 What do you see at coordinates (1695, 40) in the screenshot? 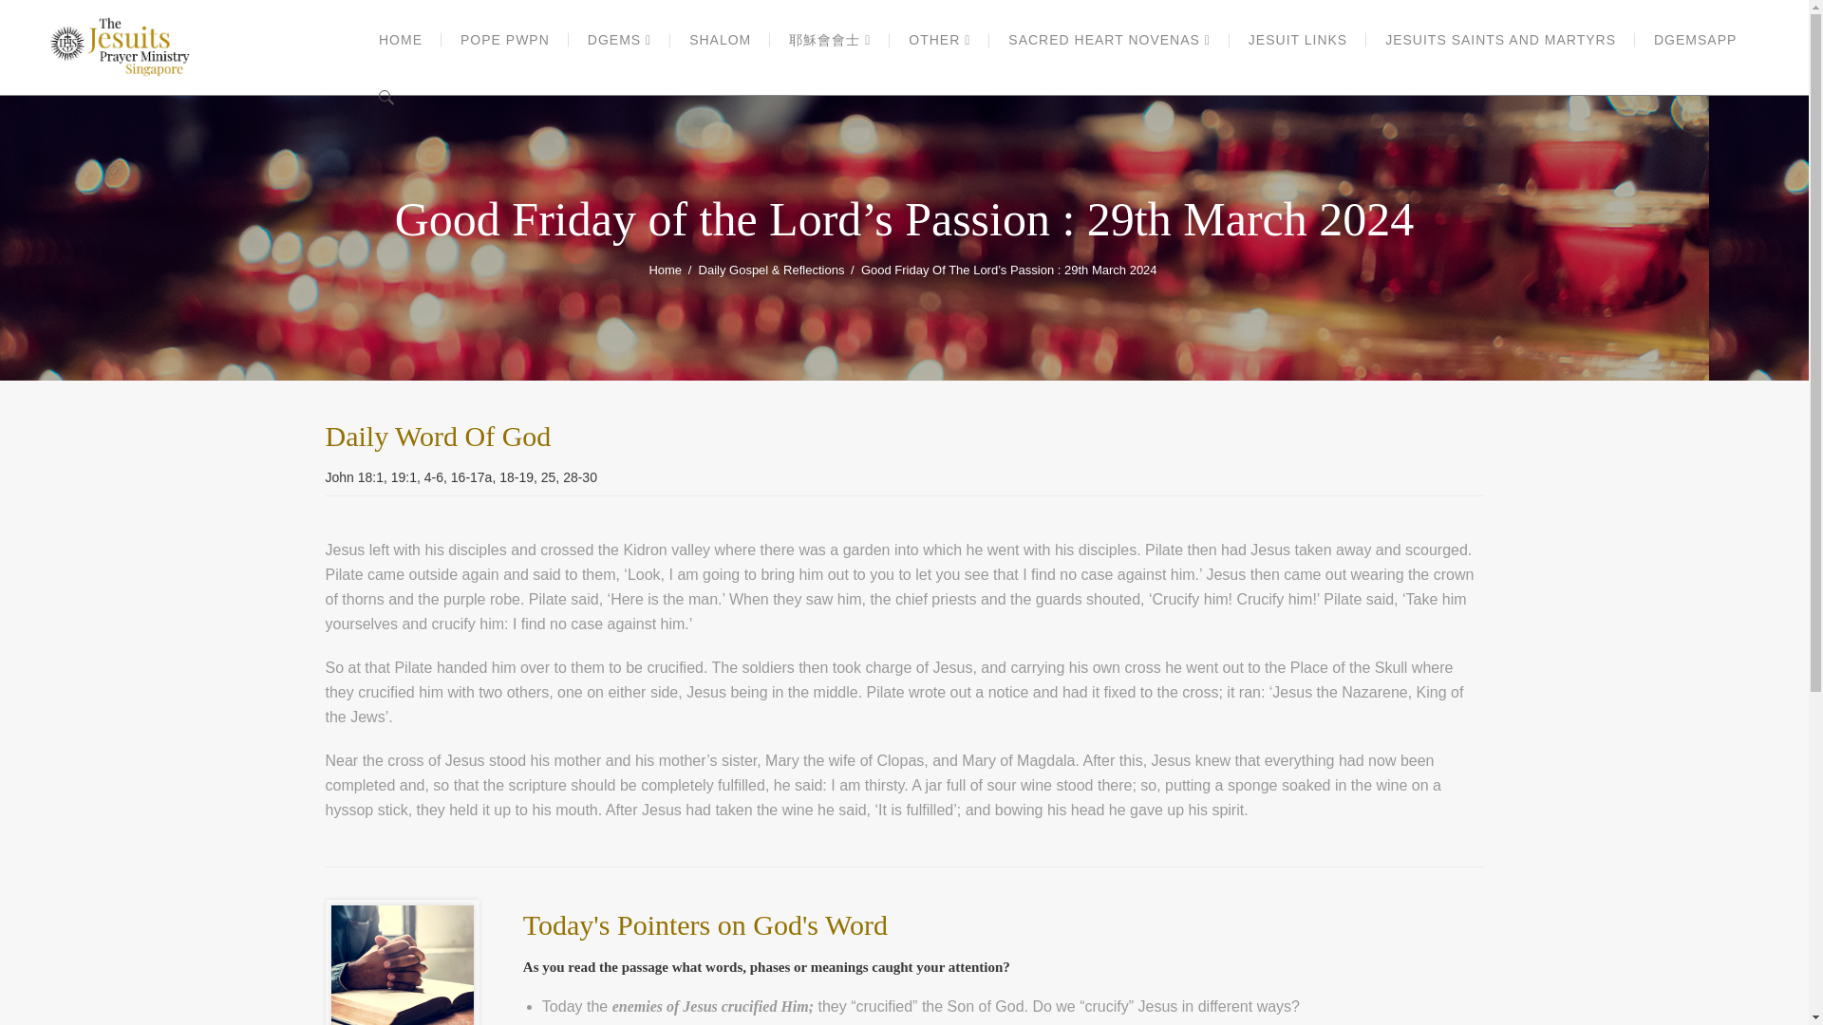
I see `DGEMSAPP` at bounding box center [1695, 40].